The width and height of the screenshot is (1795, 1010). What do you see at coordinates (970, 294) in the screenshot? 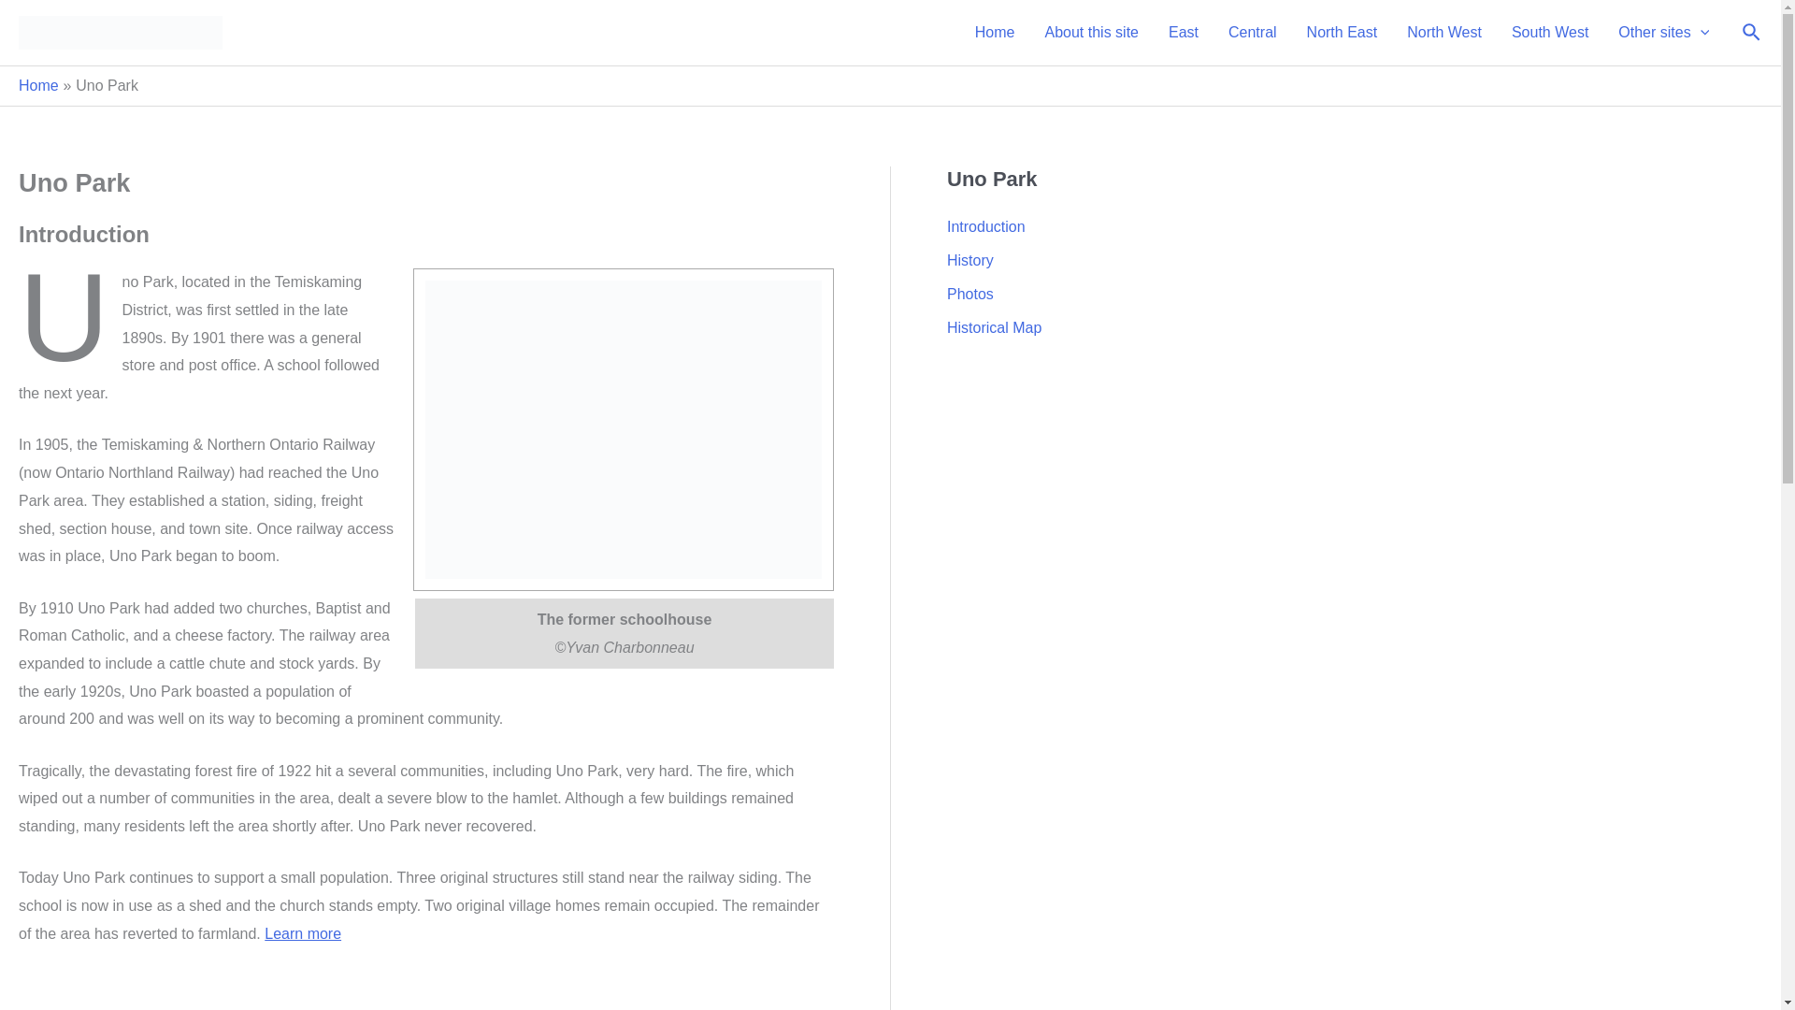
I see `Photos` at bounding box center [970, 294].